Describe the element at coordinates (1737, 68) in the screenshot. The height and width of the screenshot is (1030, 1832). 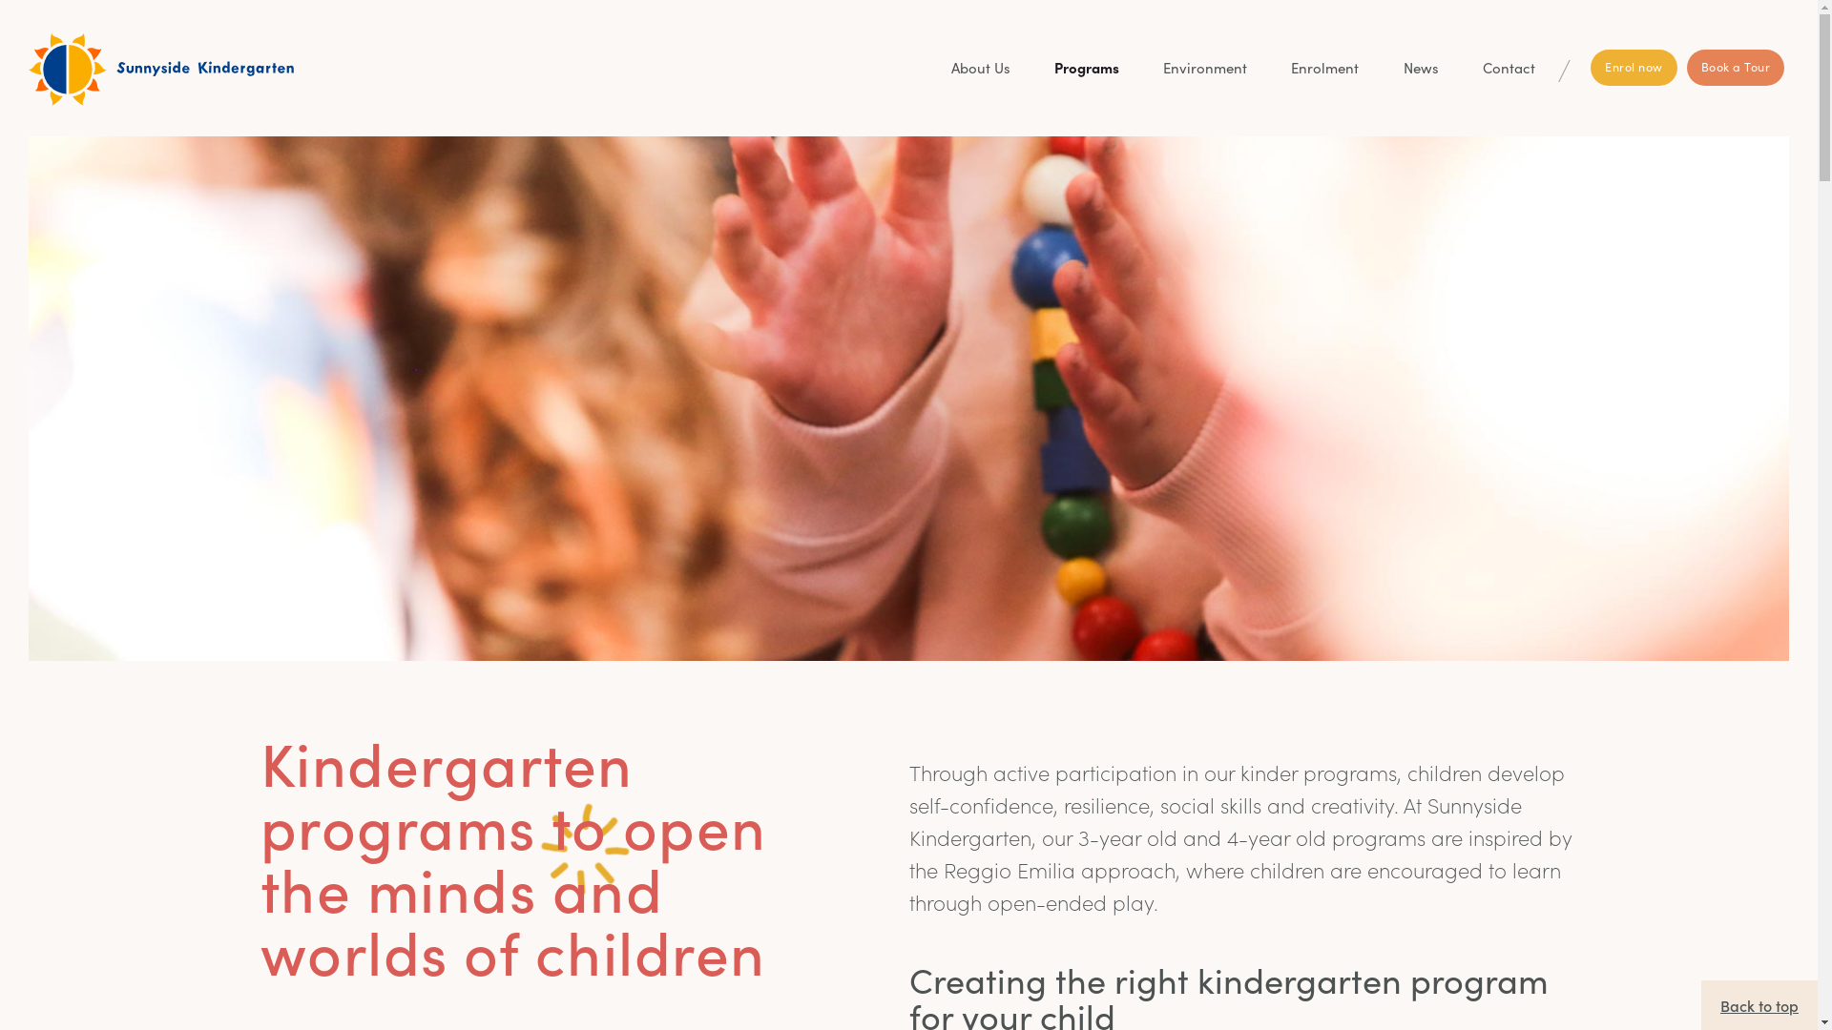
I see `Book a Tour` at that location.